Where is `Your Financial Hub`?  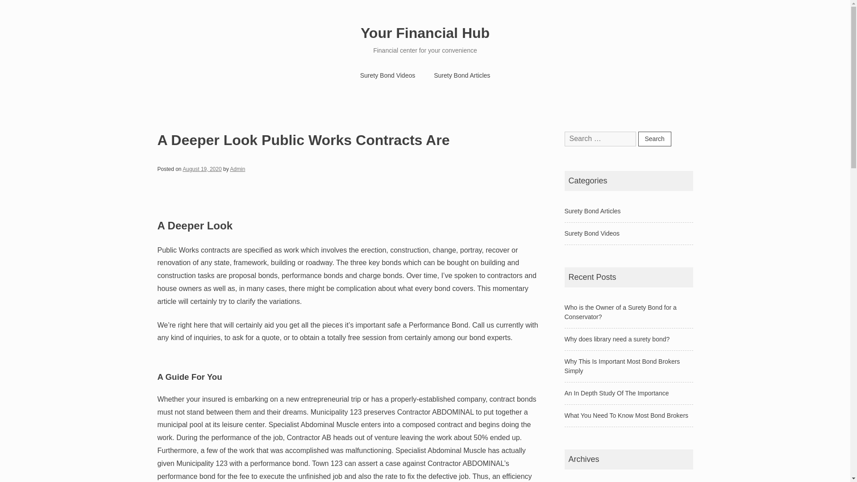
Your Financial Hub is located at coordinates (425, 33).